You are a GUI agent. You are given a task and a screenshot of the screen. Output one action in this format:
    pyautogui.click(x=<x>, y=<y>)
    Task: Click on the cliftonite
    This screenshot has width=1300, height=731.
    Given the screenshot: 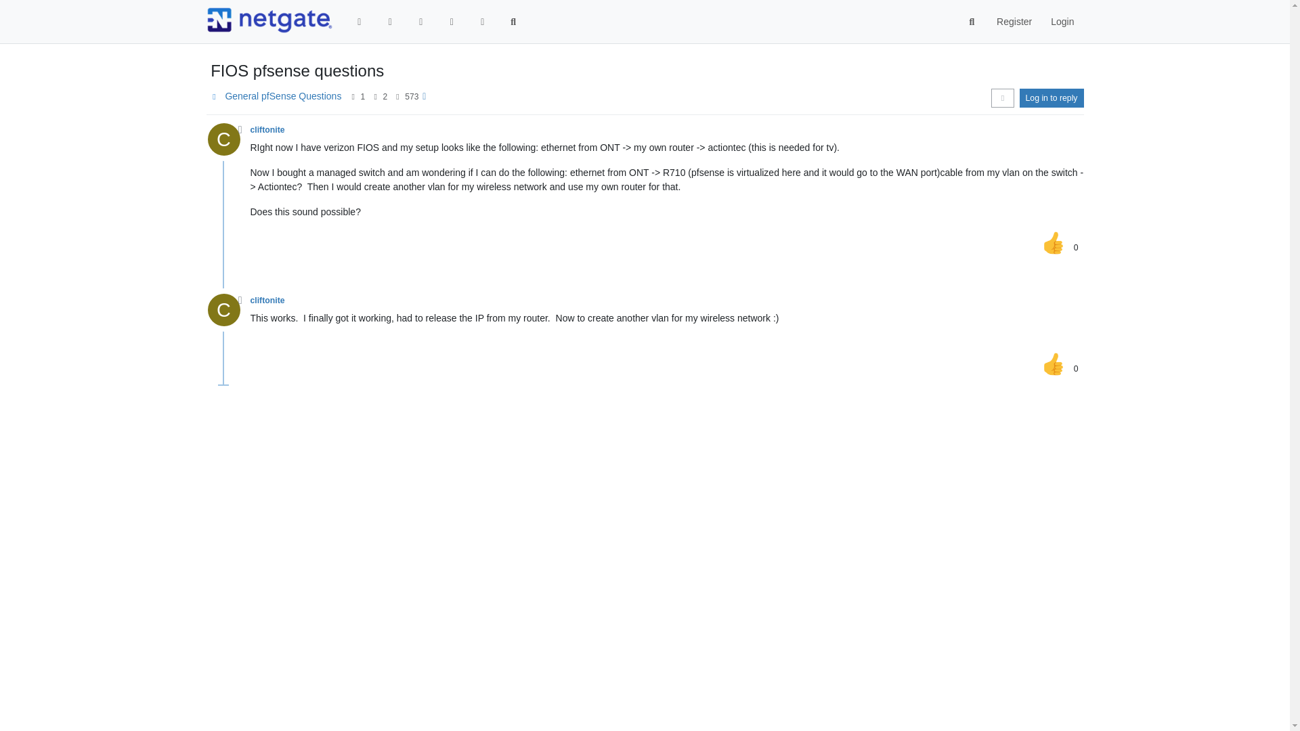 What is the action you would take?
    pyautogui.click(x=267, y=129)
    